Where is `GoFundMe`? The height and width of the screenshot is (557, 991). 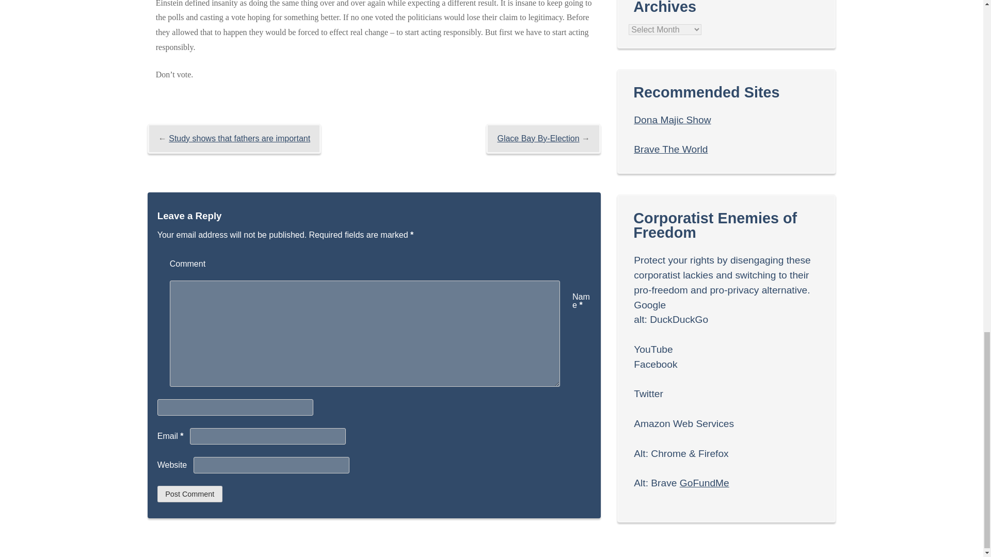 GoFundMe is located at coordinates (705, 483).